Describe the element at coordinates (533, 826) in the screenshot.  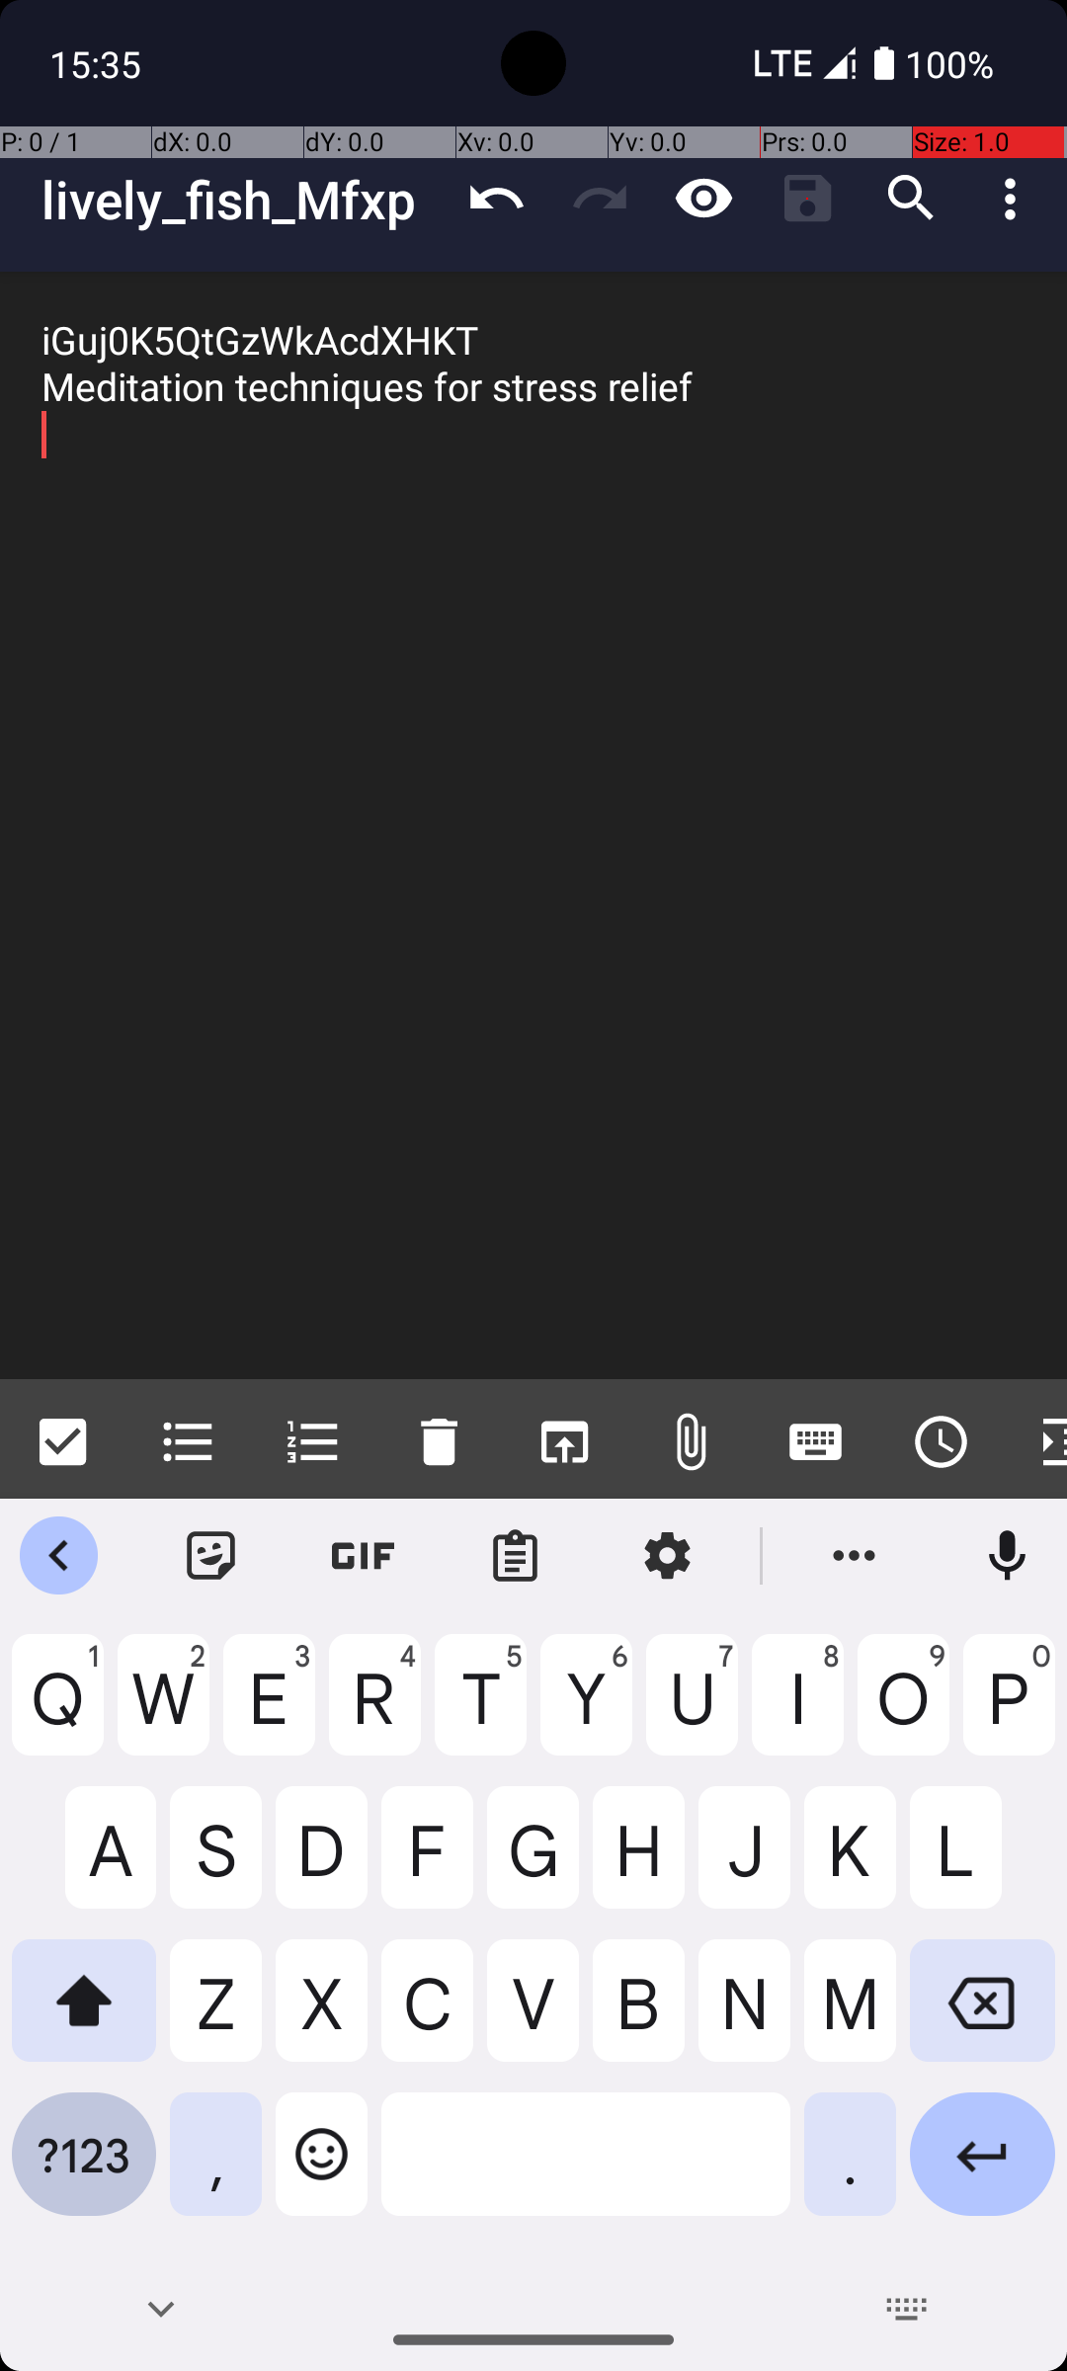
I see `iGuj0K5QtGzWkAcdXHKT
Meditation techniques for stress relief
` at that location.